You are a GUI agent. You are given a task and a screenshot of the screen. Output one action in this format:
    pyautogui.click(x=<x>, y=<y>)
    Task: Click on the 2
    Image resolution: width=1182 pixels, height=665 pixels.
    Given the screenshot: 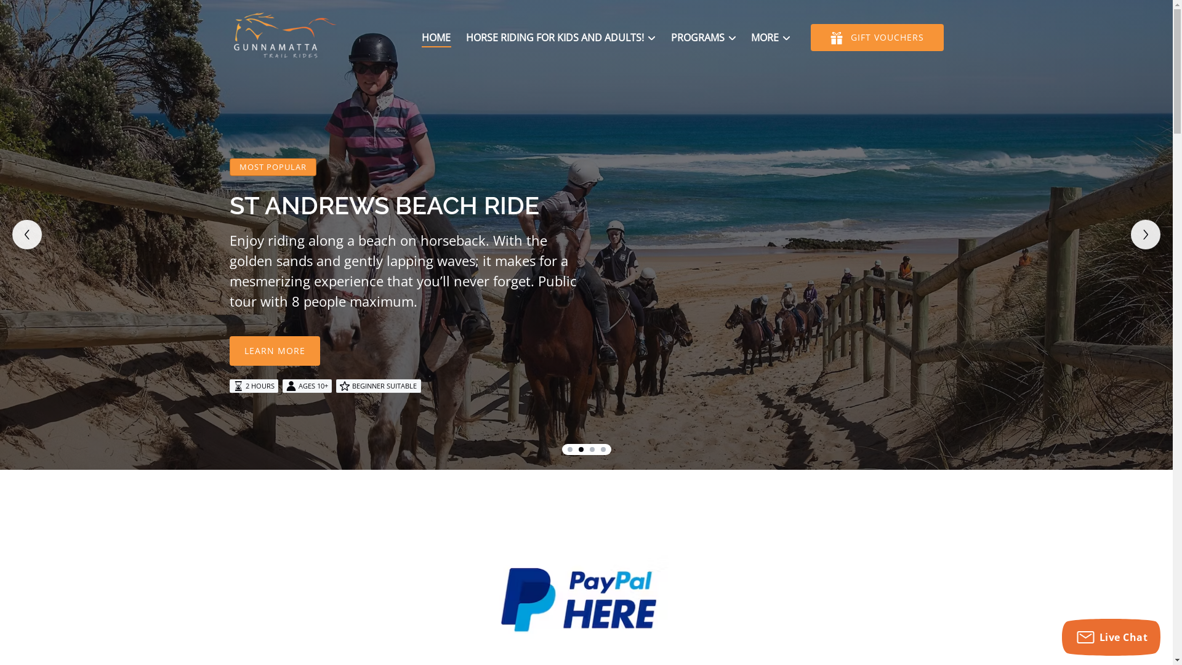 What is the action you would take?
    pyautogui.click(x=581, y=449)
    